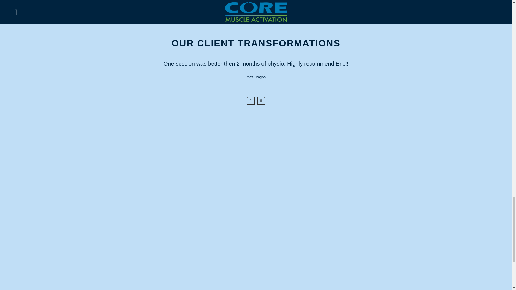 This screenshot has width=516, height=290. I want to click on Previous, so click(250, 101).